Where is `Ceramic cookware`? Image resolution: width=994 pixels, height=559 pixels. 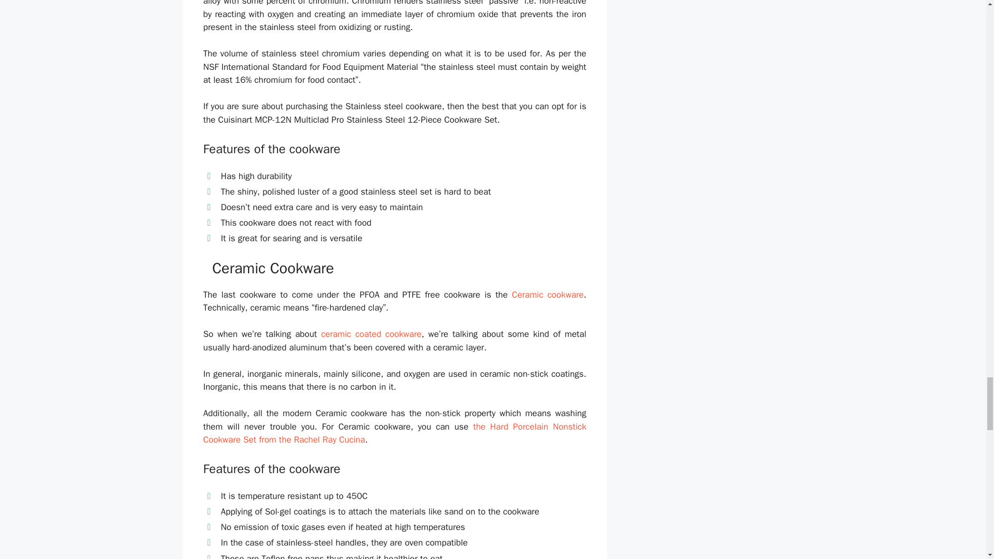
Ceramic cookware is located at coordinates (548, 295).